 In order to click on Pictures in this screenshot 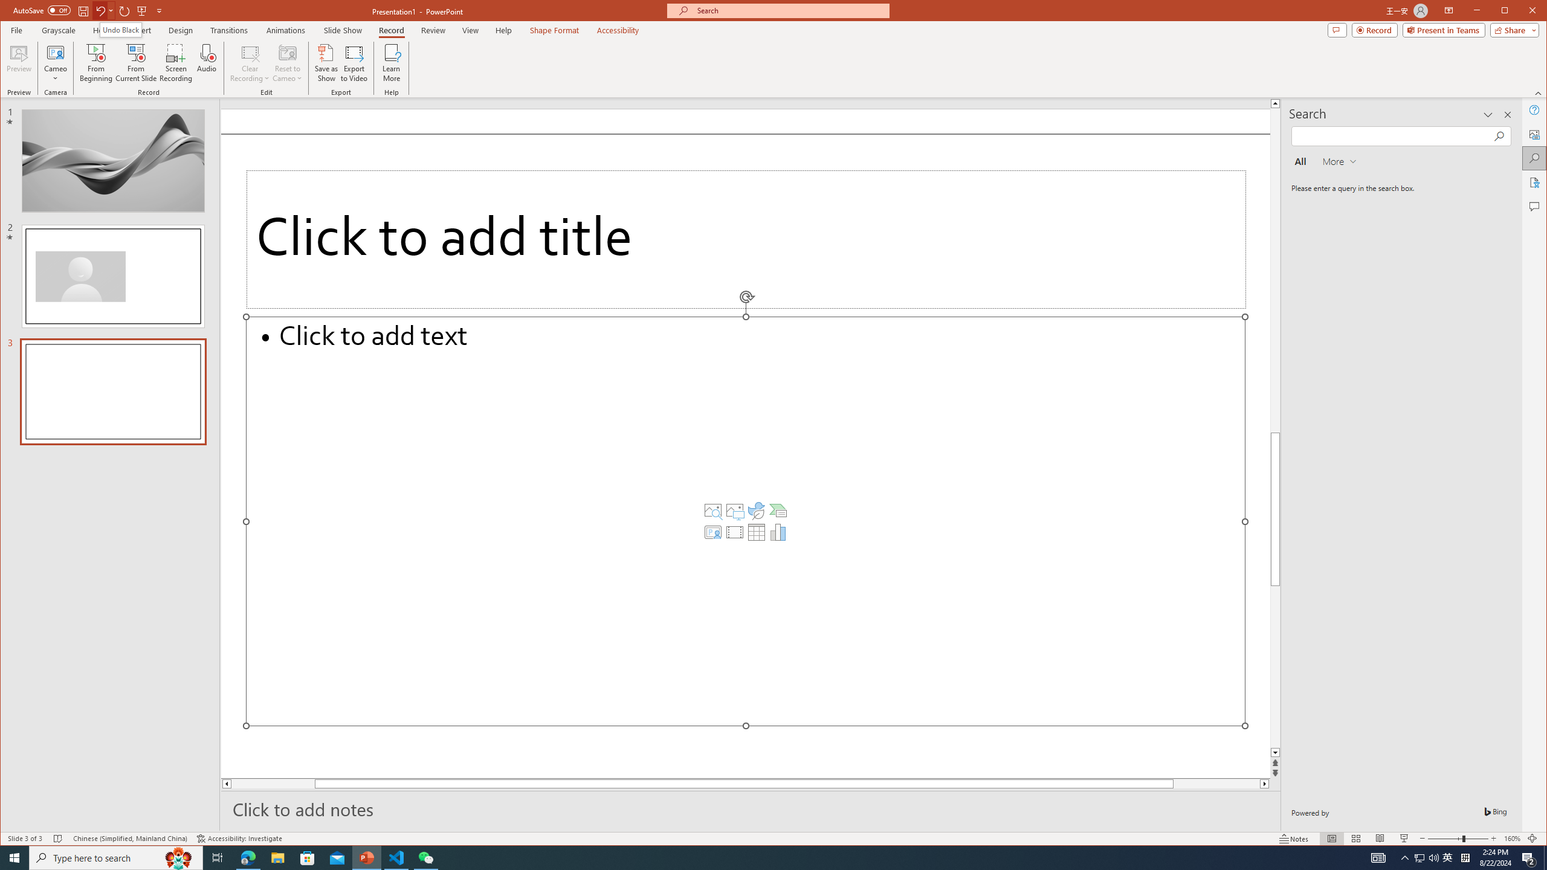, I will do `click(735, 511)`.